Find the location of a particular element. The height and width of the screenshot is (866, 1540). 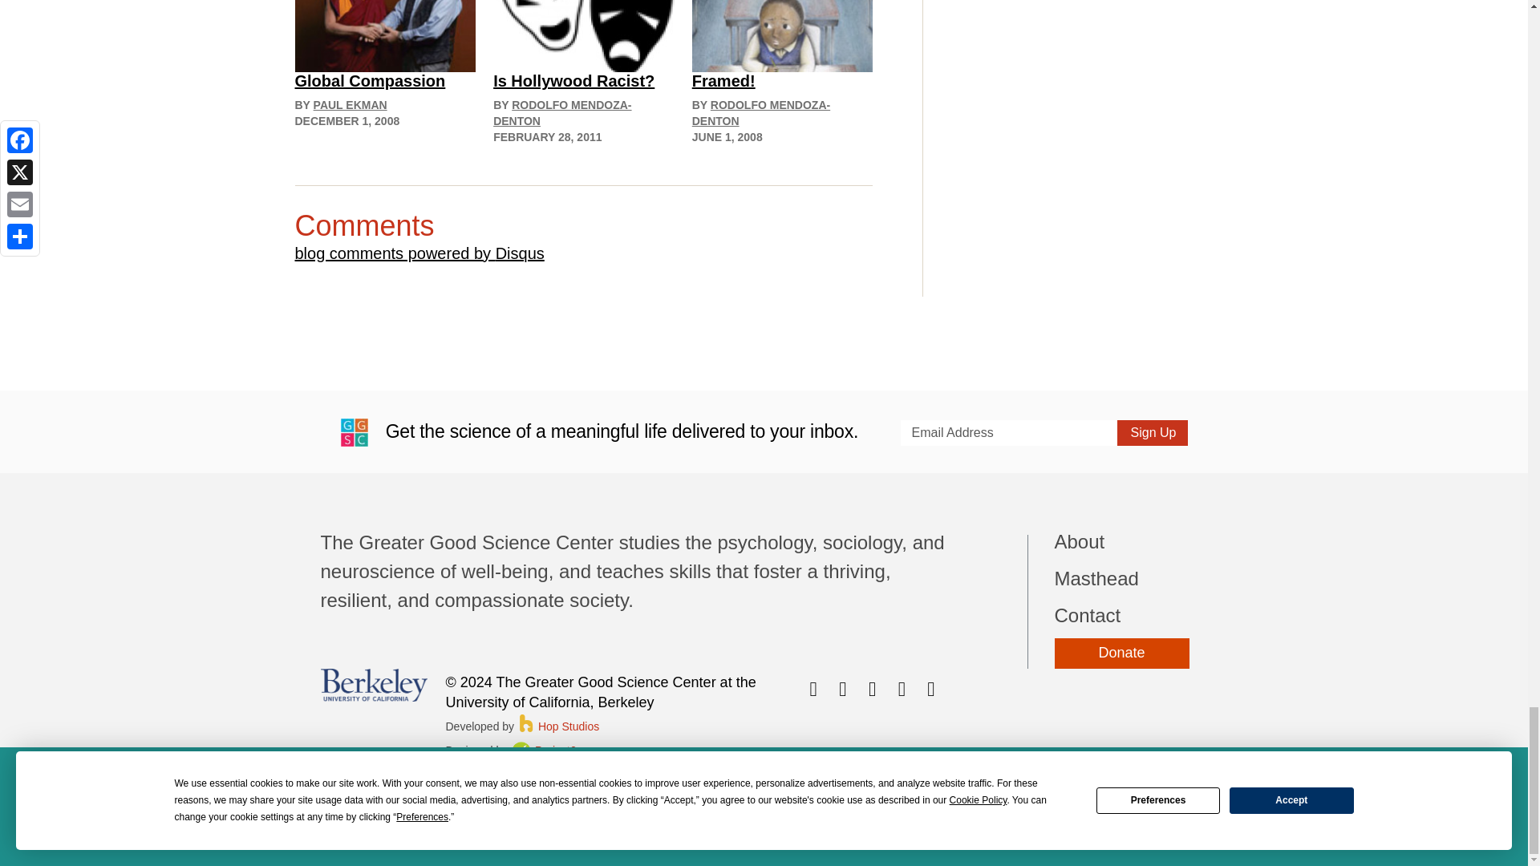

Sign Up is located at coordinates (1152, 433).